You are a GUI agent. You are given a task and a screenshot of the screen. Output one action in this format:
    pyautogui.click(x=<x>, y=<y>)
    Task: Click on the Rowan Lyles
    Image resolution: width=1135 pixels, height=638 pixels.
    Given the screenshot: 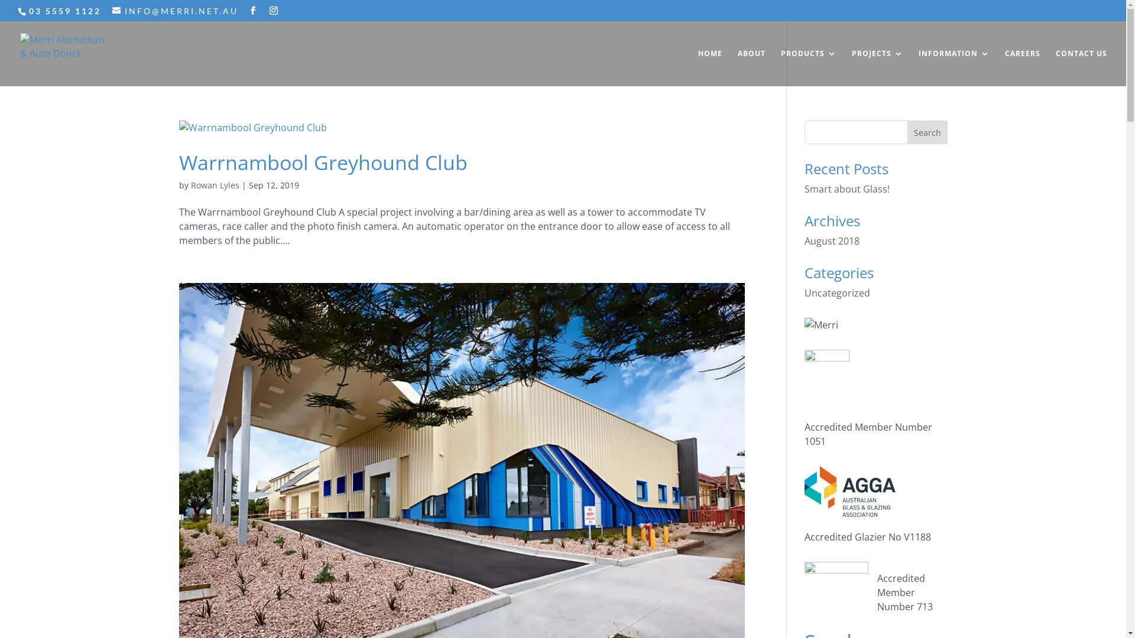 What is the action you would take?
    pyautogui.click(x=215, y=185)
    